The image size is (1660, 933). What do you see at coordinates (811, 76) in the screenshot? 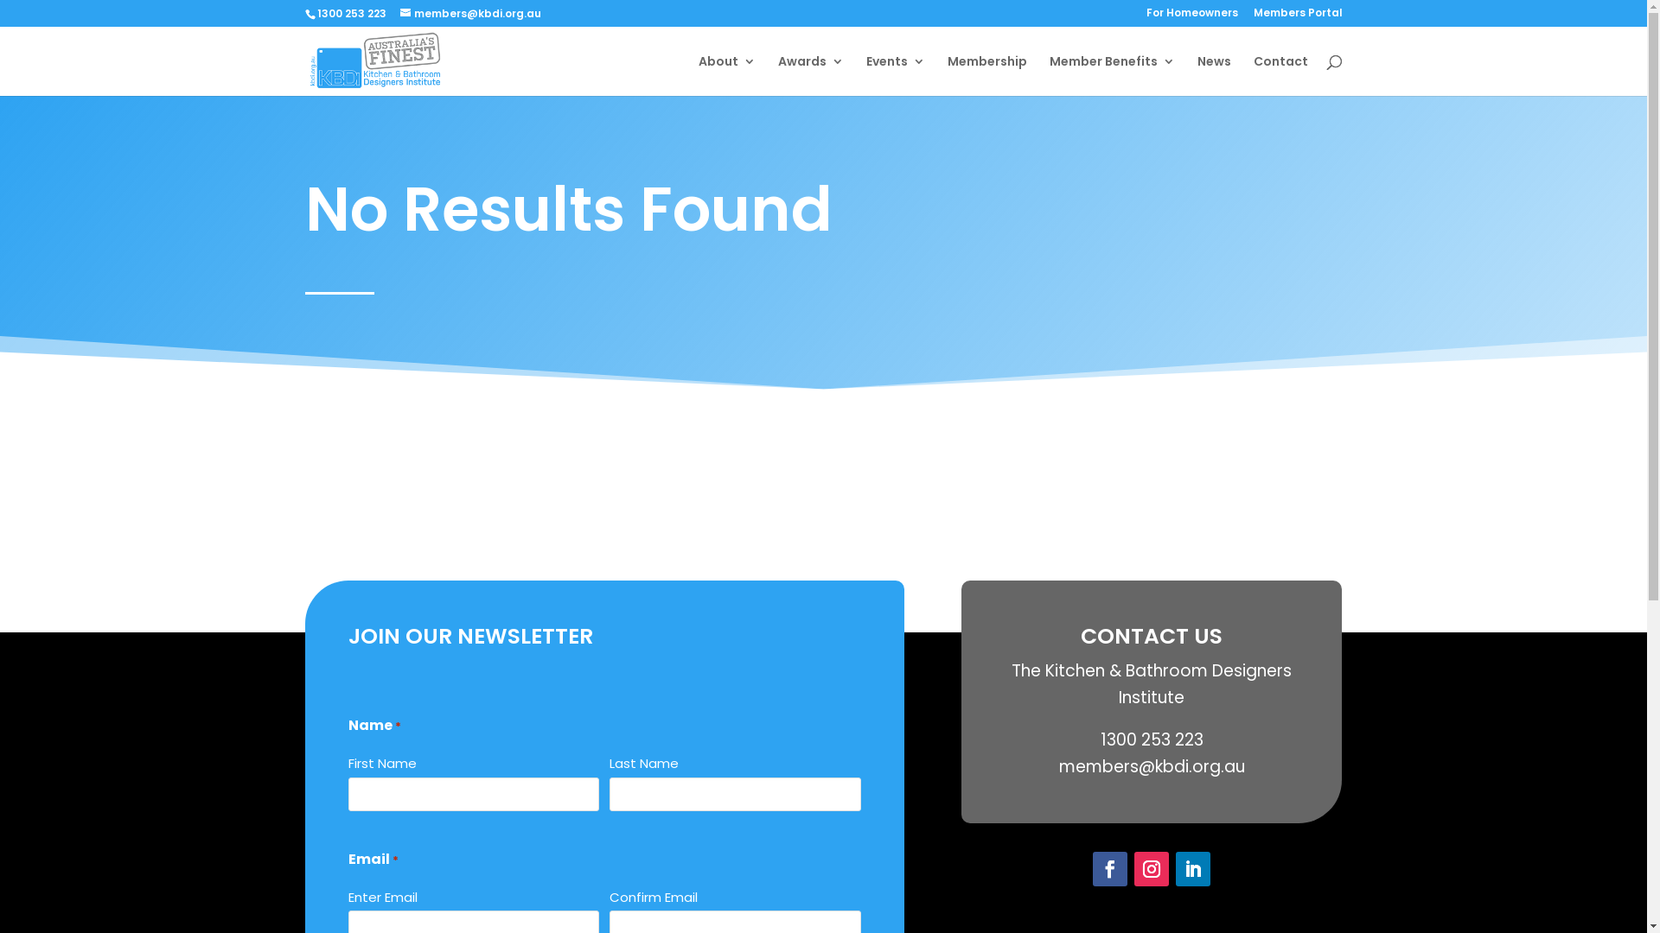
I see `Awards` at bounding box center [811, 76].